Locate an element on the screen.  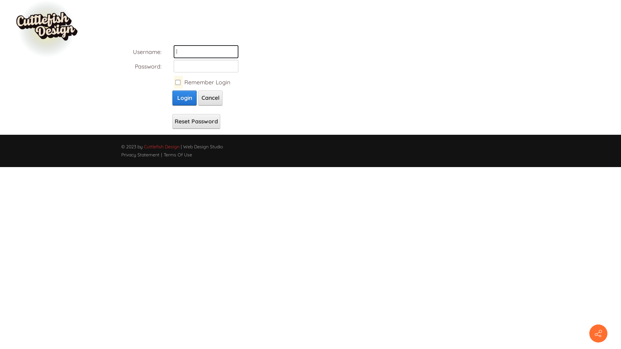
Graphic Design is located at coordinates (385, 29).